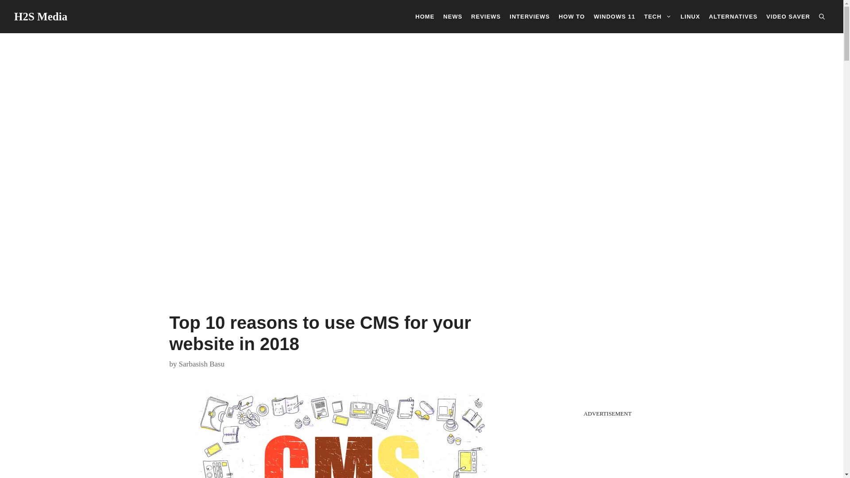  I want to click on TECH, so click(658, 16).